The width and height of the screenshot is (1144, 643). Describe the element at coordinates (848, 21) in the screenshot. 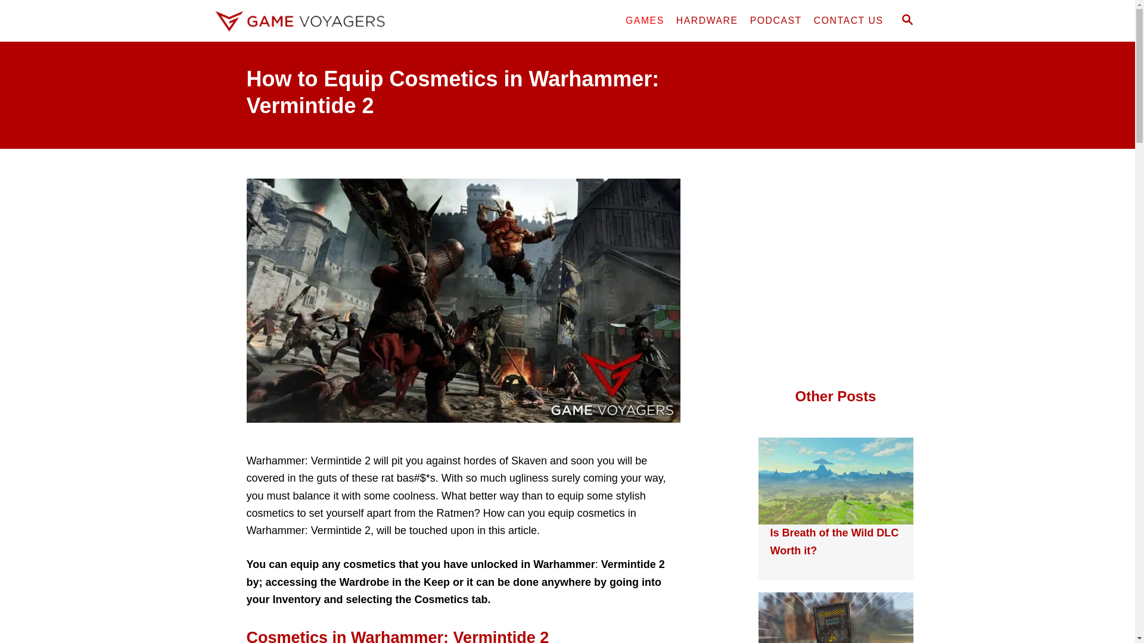

I see `CONTACT US` at that location.